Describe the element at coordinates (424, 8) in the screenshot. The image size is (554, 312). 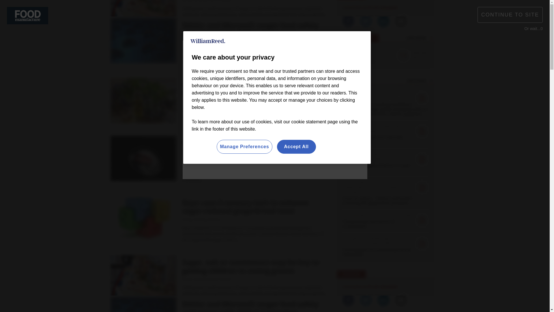
I see `My account` at that location.